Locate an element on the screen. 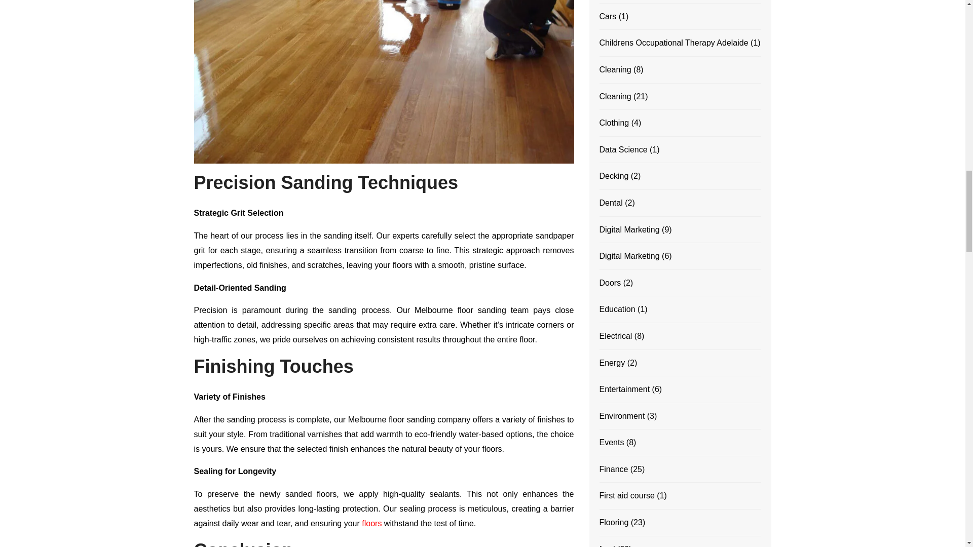 This screenshot has height=547, width=973. Digital Marketing is located at coordinates (629, 229).